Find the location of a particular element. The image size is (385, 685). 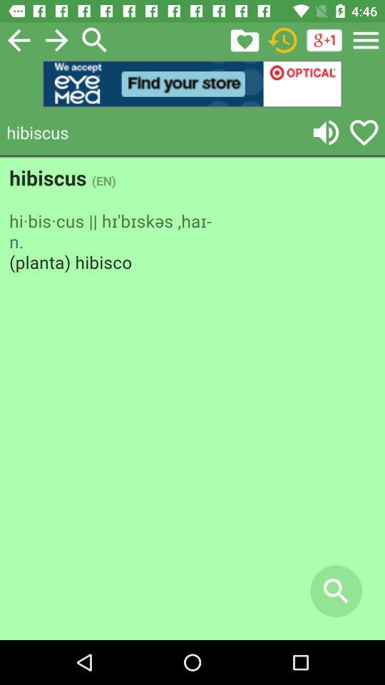

go to dictionary settings is located at coordinates (366, 40).